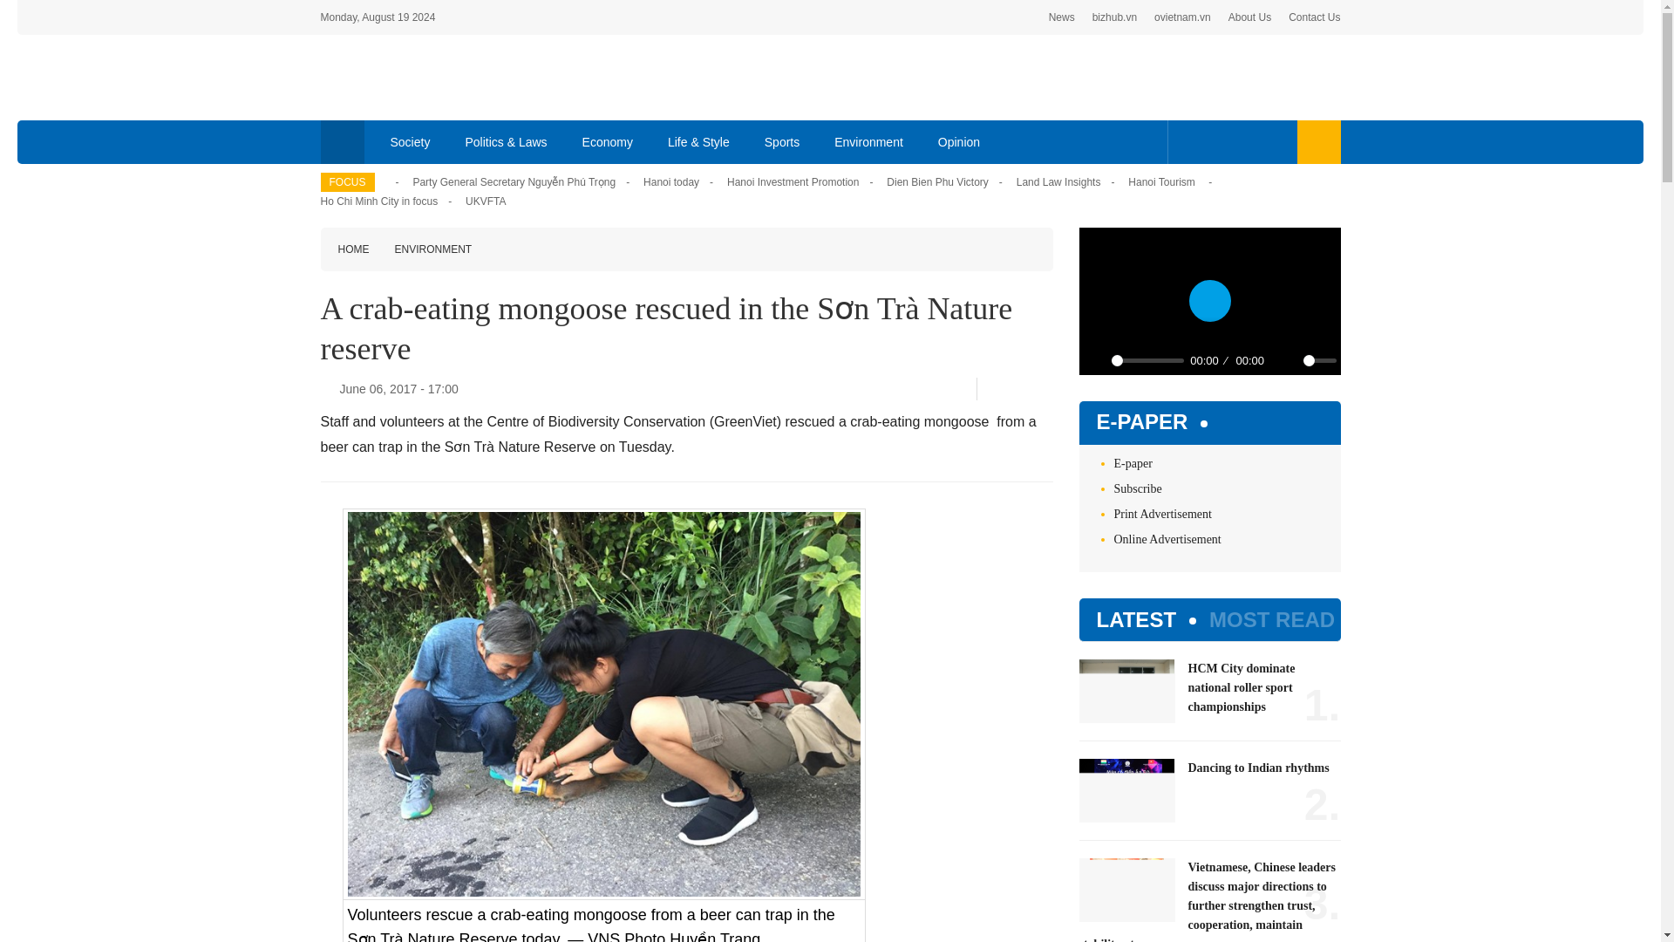  I want to click on Instagram, so click(1273, 141).